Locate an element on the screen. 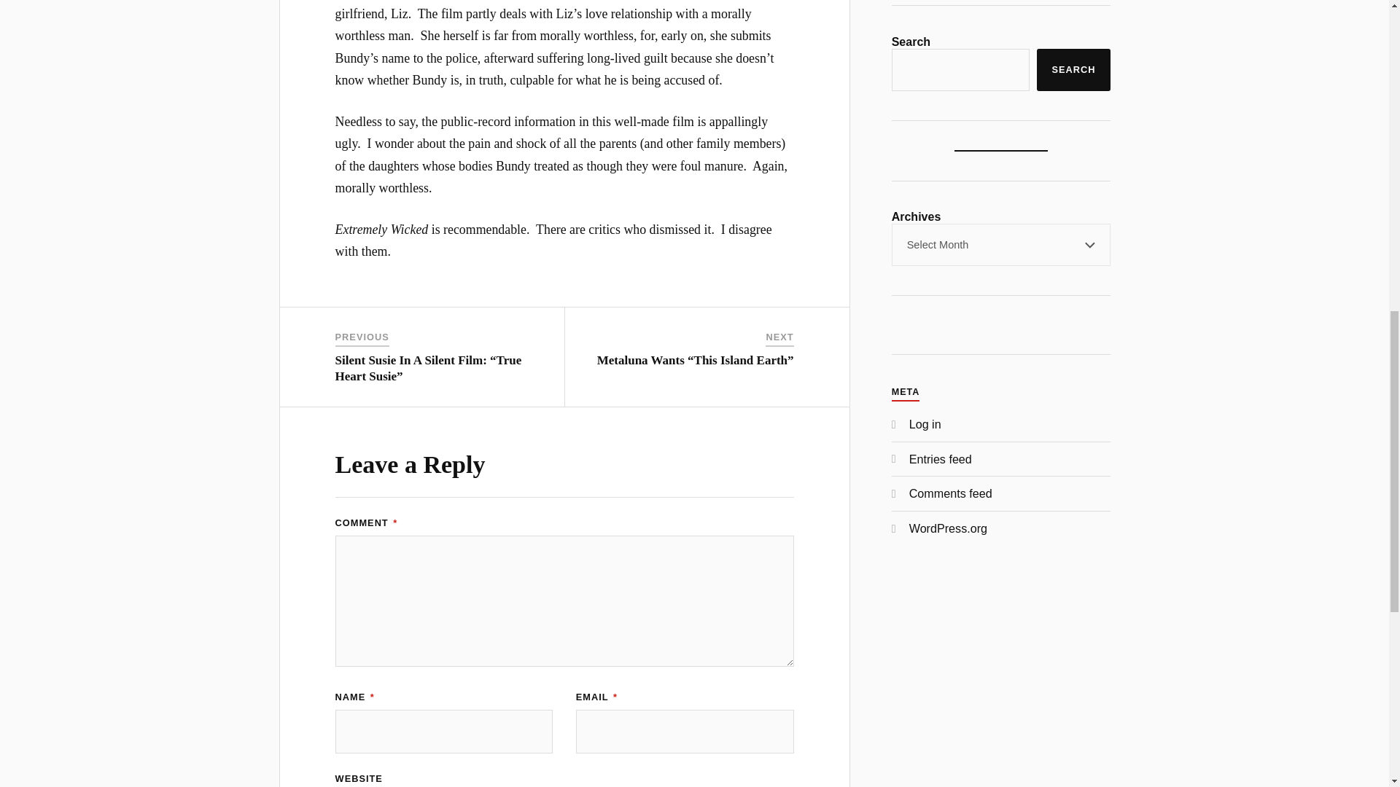  WordPress.org is located at coordinates (948, 528).